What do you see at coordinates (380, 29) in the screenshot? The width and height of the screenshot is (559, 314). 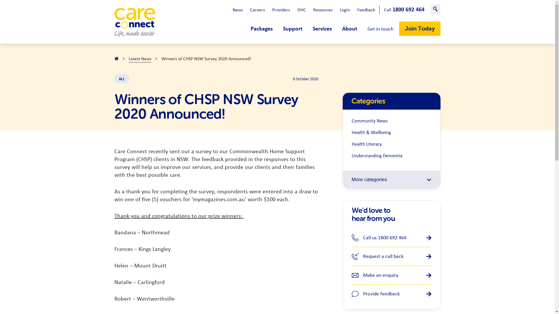 I see `Get in touch` at bounding box center [380, 29].